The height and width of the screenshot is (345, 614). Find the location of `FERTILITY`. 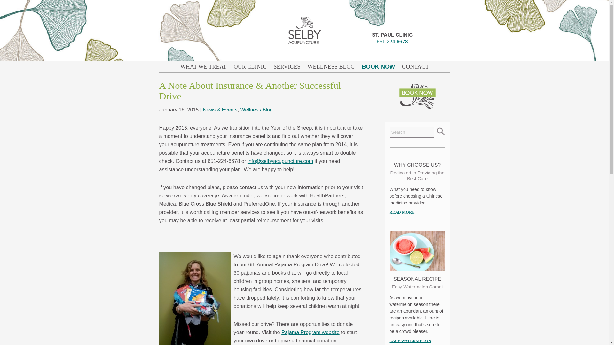

FERTILITY is located at coordinates (394, 121).